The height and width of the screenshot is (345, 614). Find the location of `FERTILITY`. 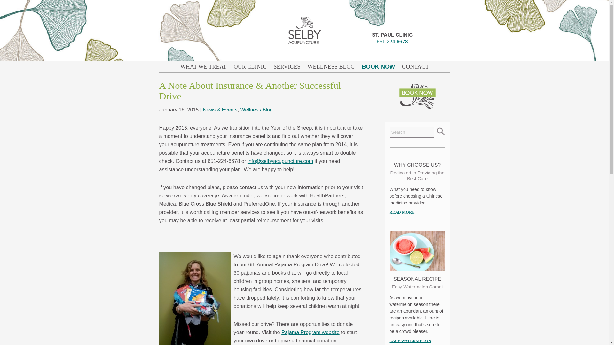

FERTILITY is located at coordinates (394, 121).